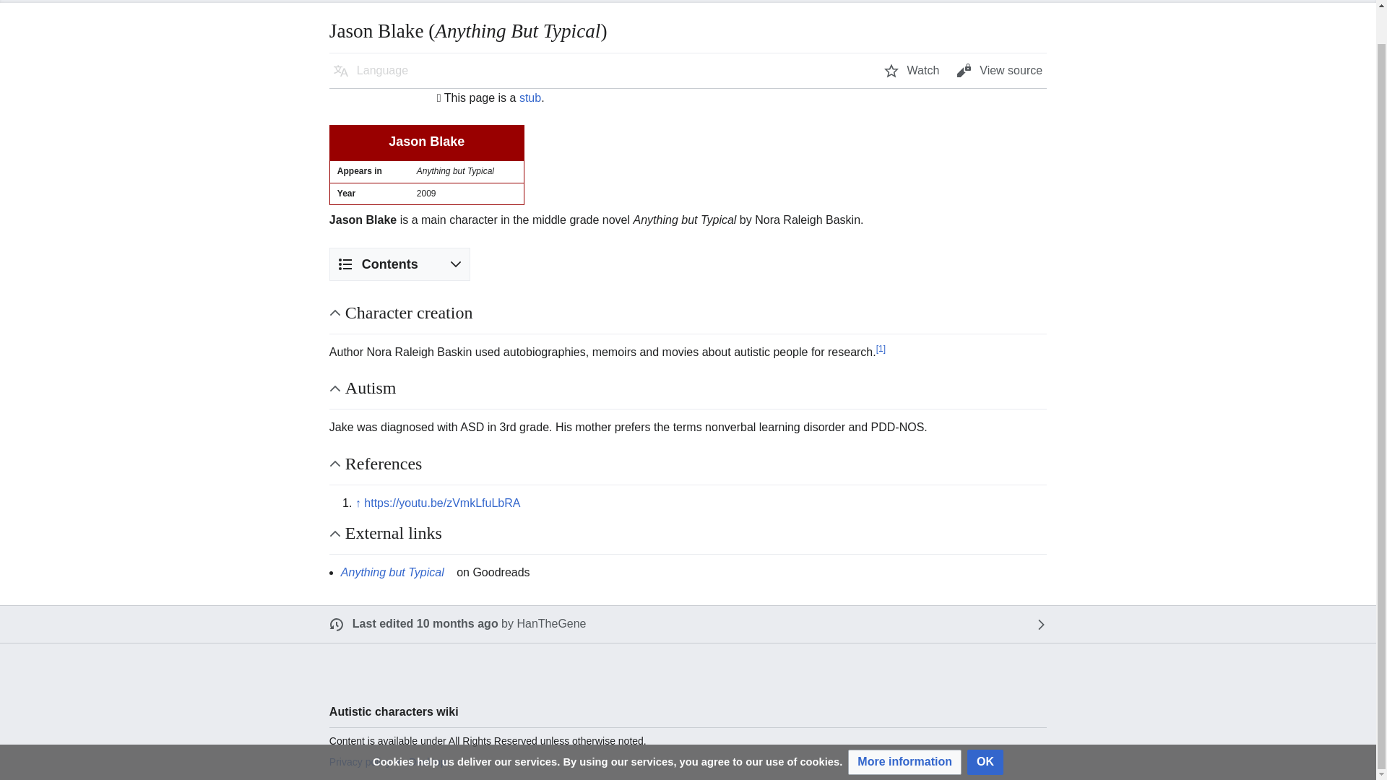 The width and height of the screenshot is (1387, 780). What do you see at coordinates (427, 761) in the screenshot?
I see `Desktop` at bounding box center [427, 761].